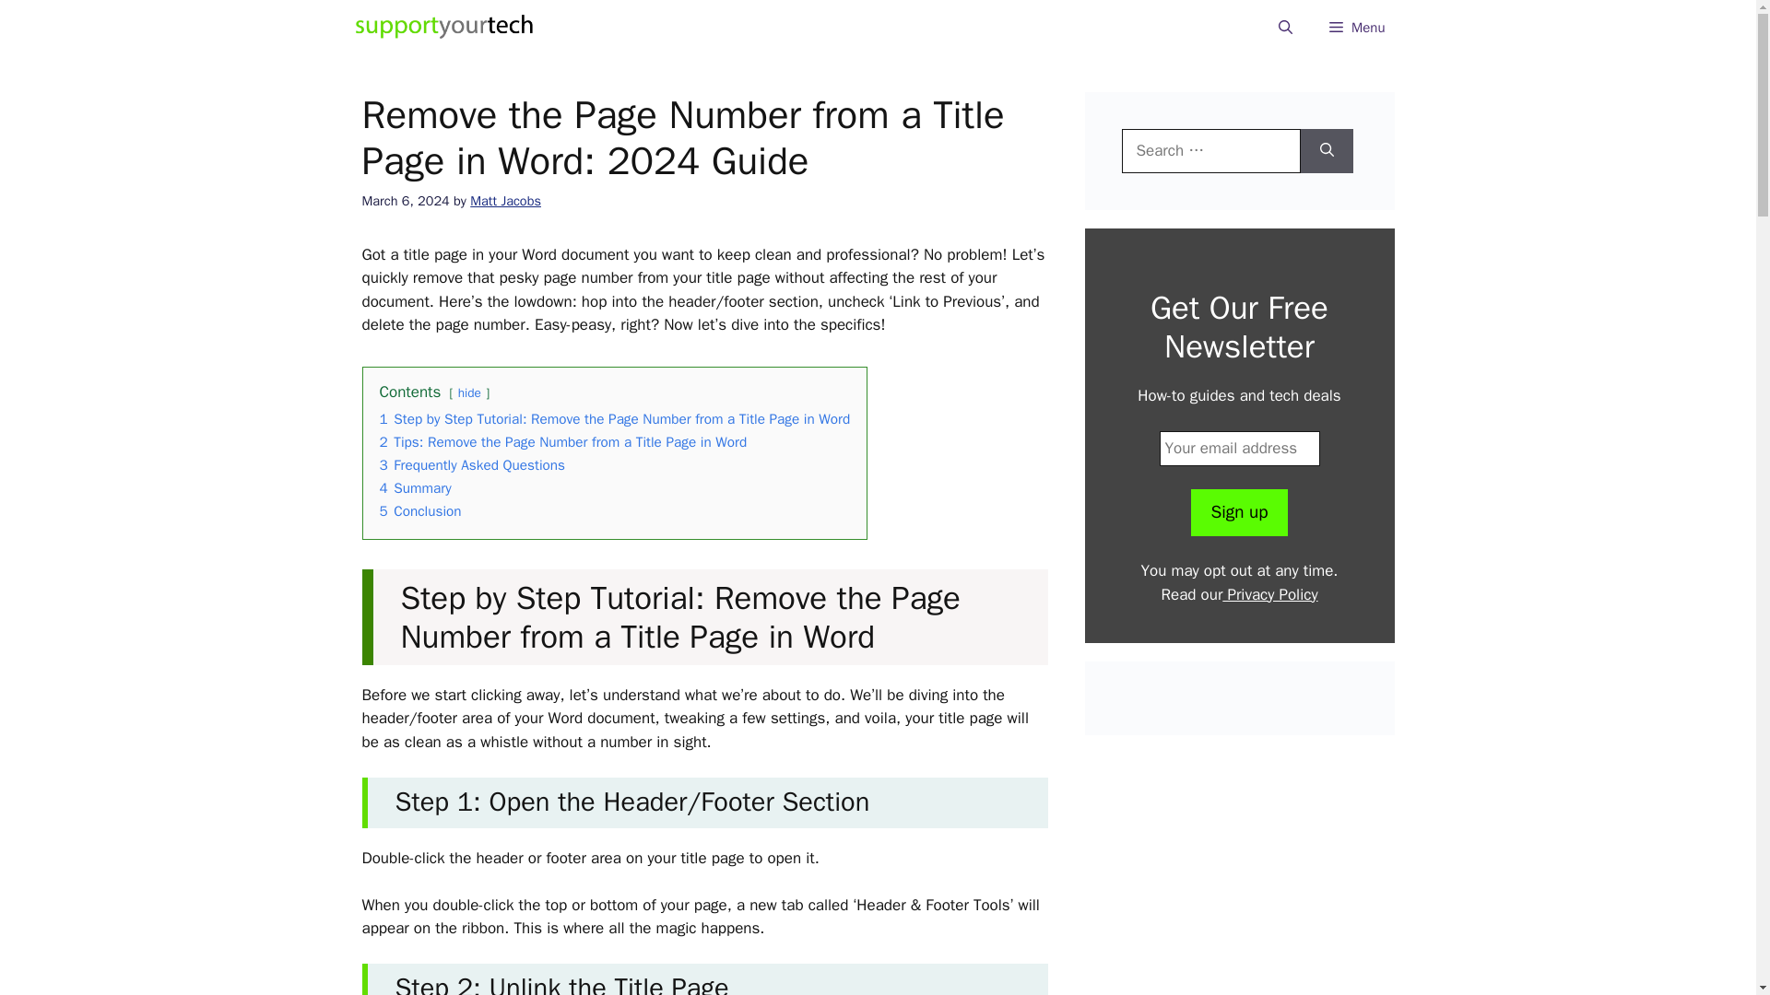 The image size is (1770, 995). What do you see at coordinates (1357, 28) in the screenshot?
I see `Menu` at bounding box center [1357, 28].